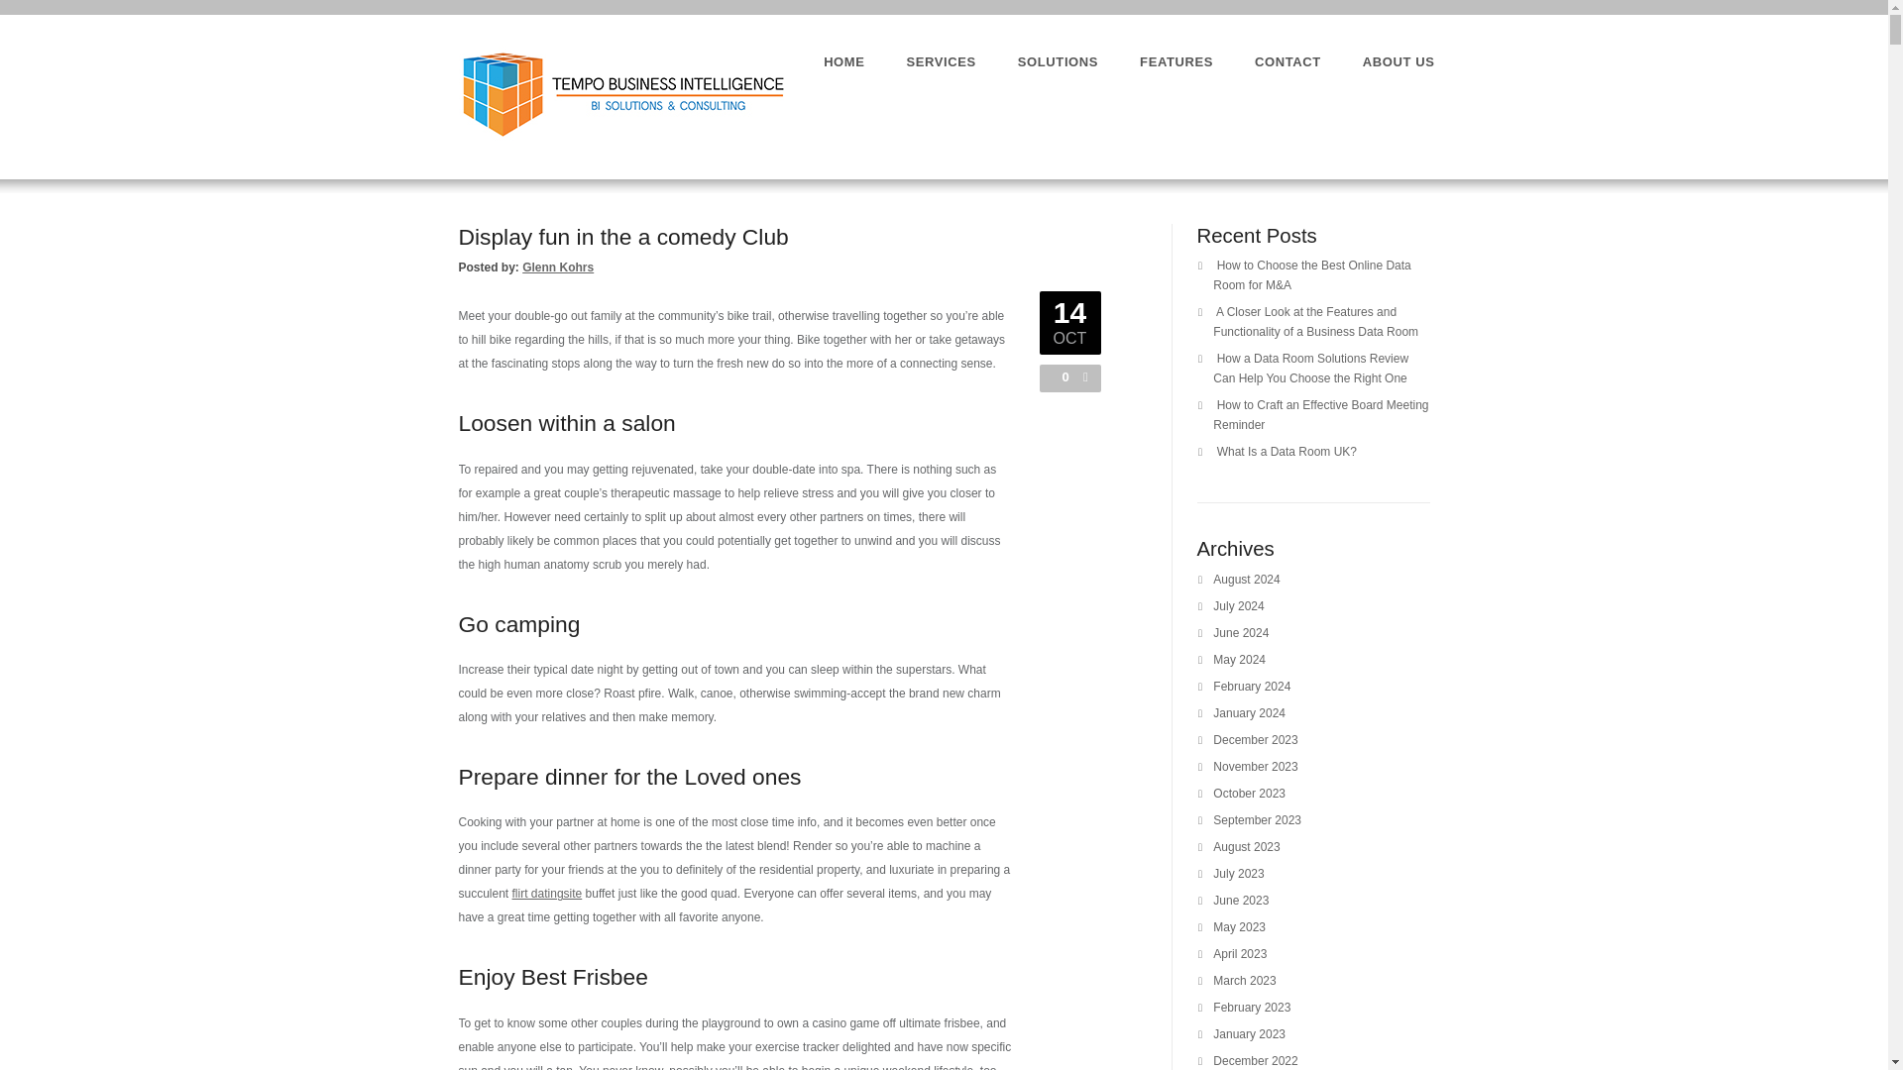 The height and width of the screenshot is (1070, 1903). Describe the element at coordinates (1058, 61) in the screenshot. I see `SOLUTIONS` at that location.